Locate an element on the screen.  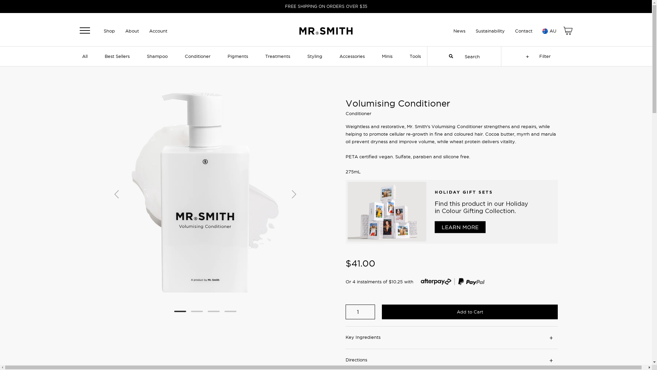
Accessories is located at coordinates (352, 56).